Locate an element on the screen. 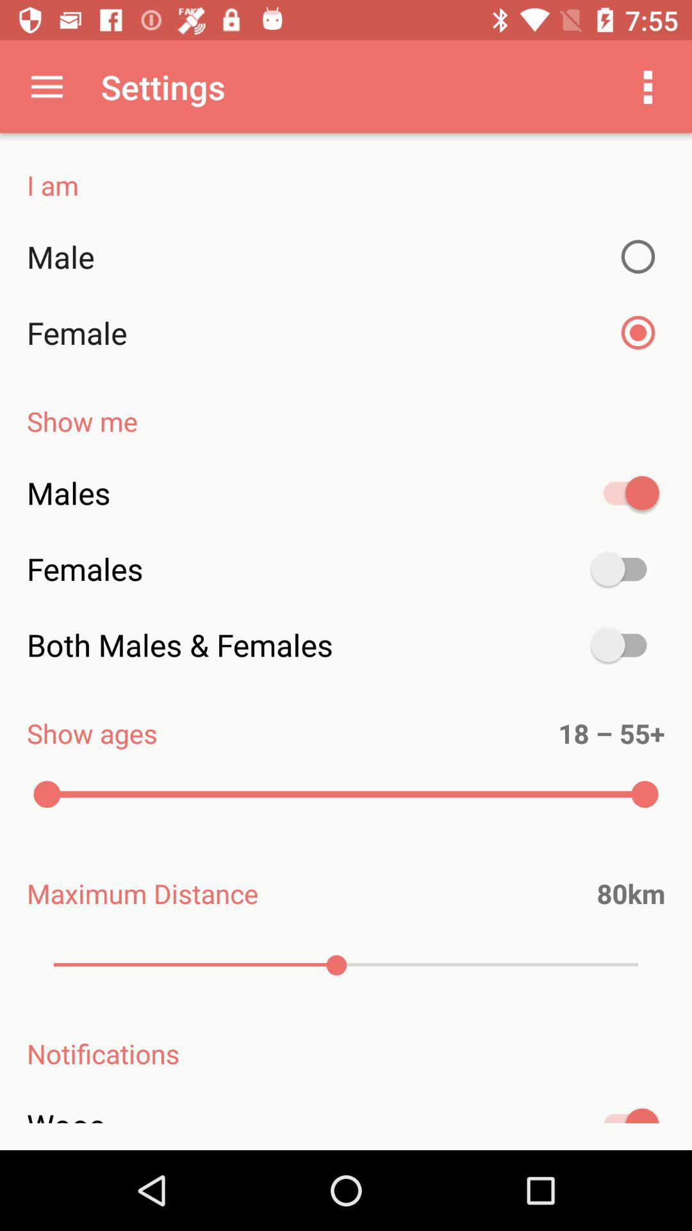 This screenshot has height=1231, width=692. select item above show me item is located at coordinates (346, 333).